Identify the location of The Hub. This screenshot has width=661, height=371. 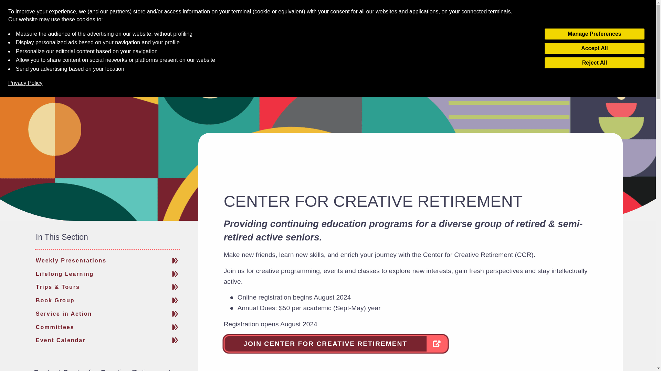
(428, 20).